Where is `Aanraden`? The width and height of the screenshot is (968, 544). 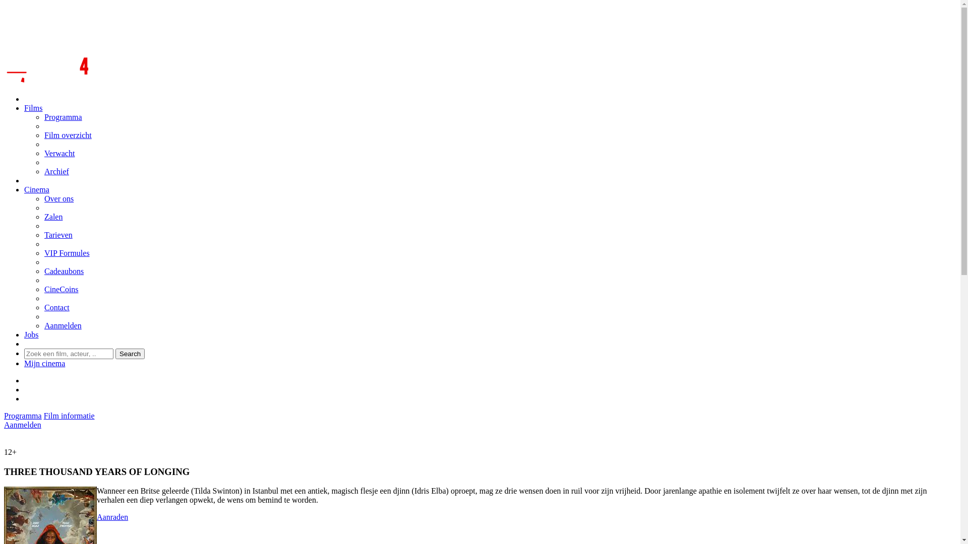
Aanraden is located at coordinates (112, 517).